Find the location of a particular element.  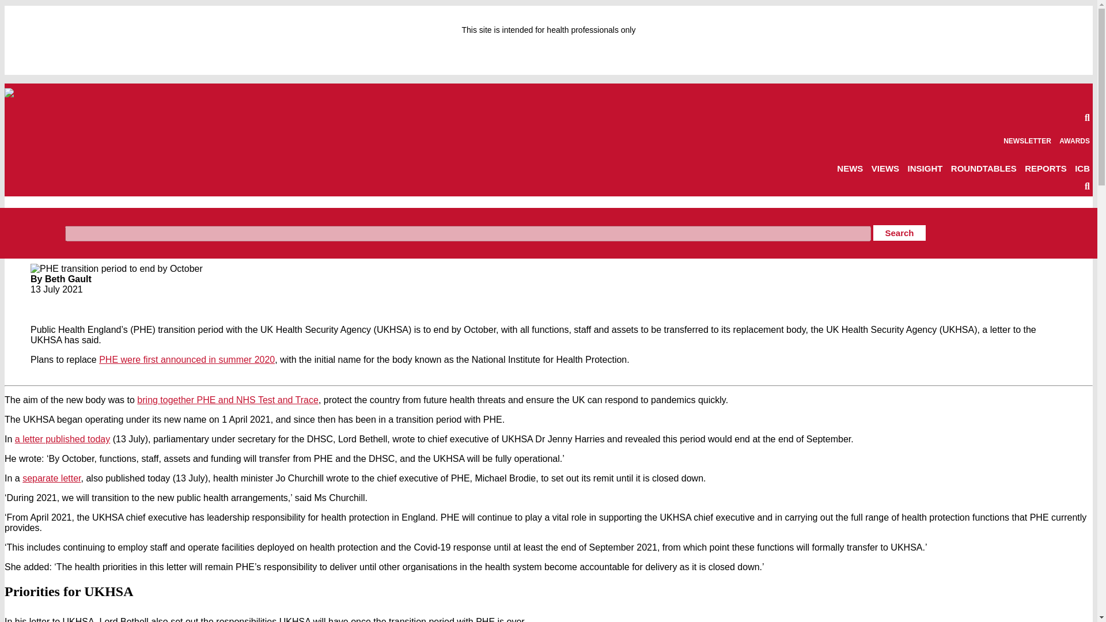

NEWSLETTER is located at coordinates (1027, 141).